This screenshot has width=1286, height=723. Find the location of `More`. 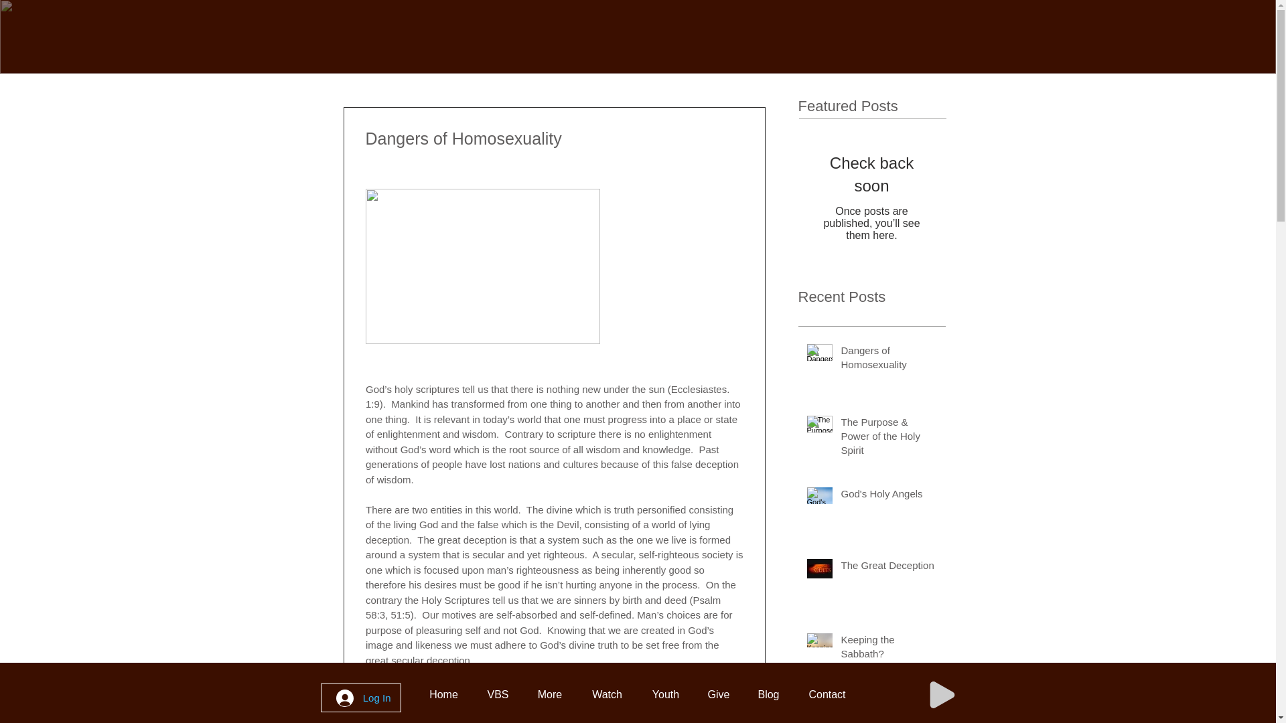

More is located at coordinates (549, 694).